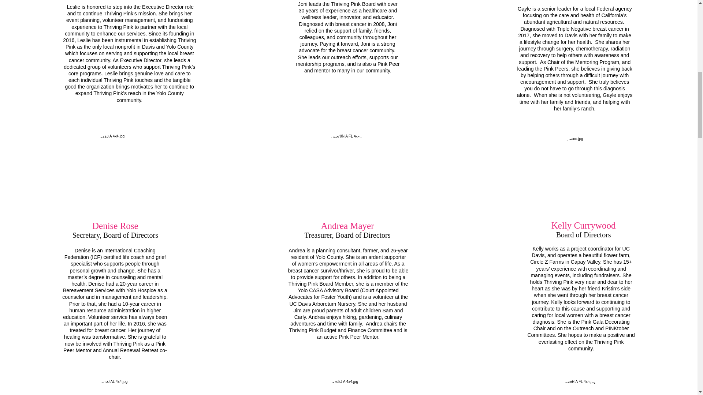  What do you see at coordinates (583, 176) in the screenshot?
I see `guy3.jpg` at bounding box center [583, 176].